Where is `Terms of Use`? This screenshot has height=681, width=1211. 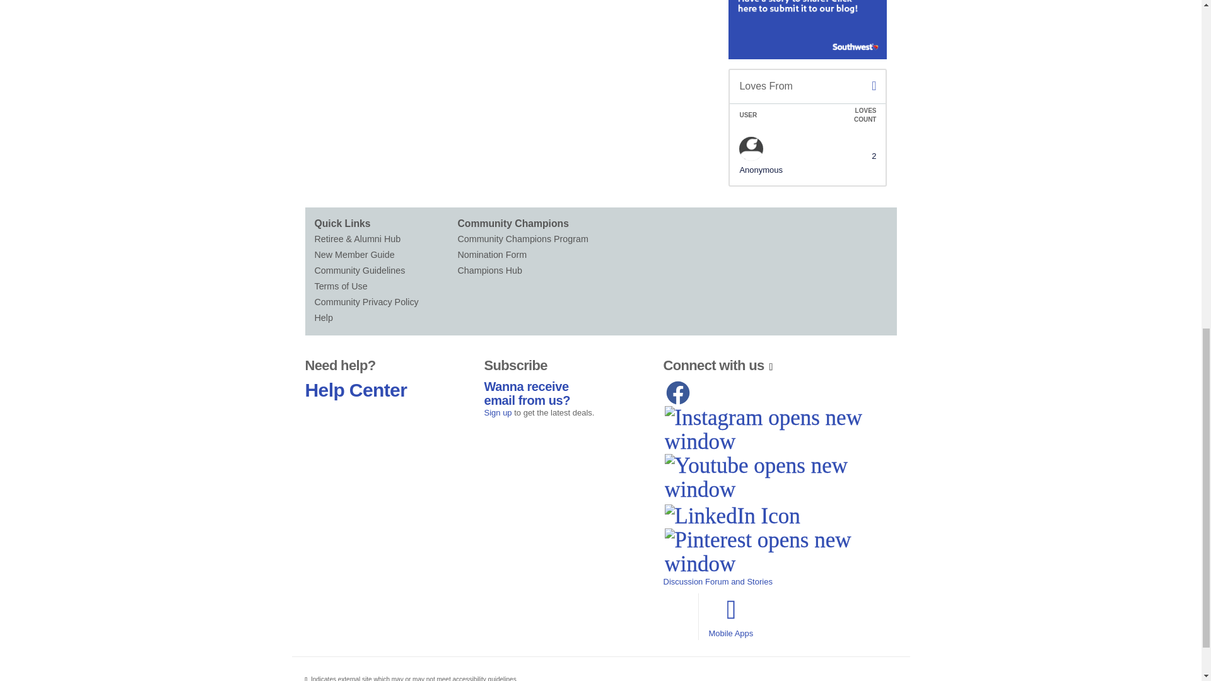
Terms of Use is located at coordinates (385, 286).